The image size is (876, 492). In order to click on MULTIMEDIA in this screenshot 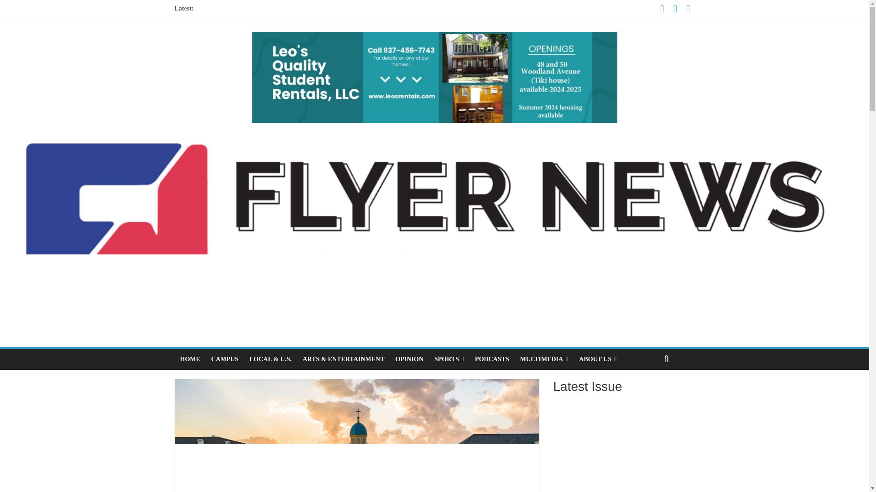, I will do `click(544, 359)`.